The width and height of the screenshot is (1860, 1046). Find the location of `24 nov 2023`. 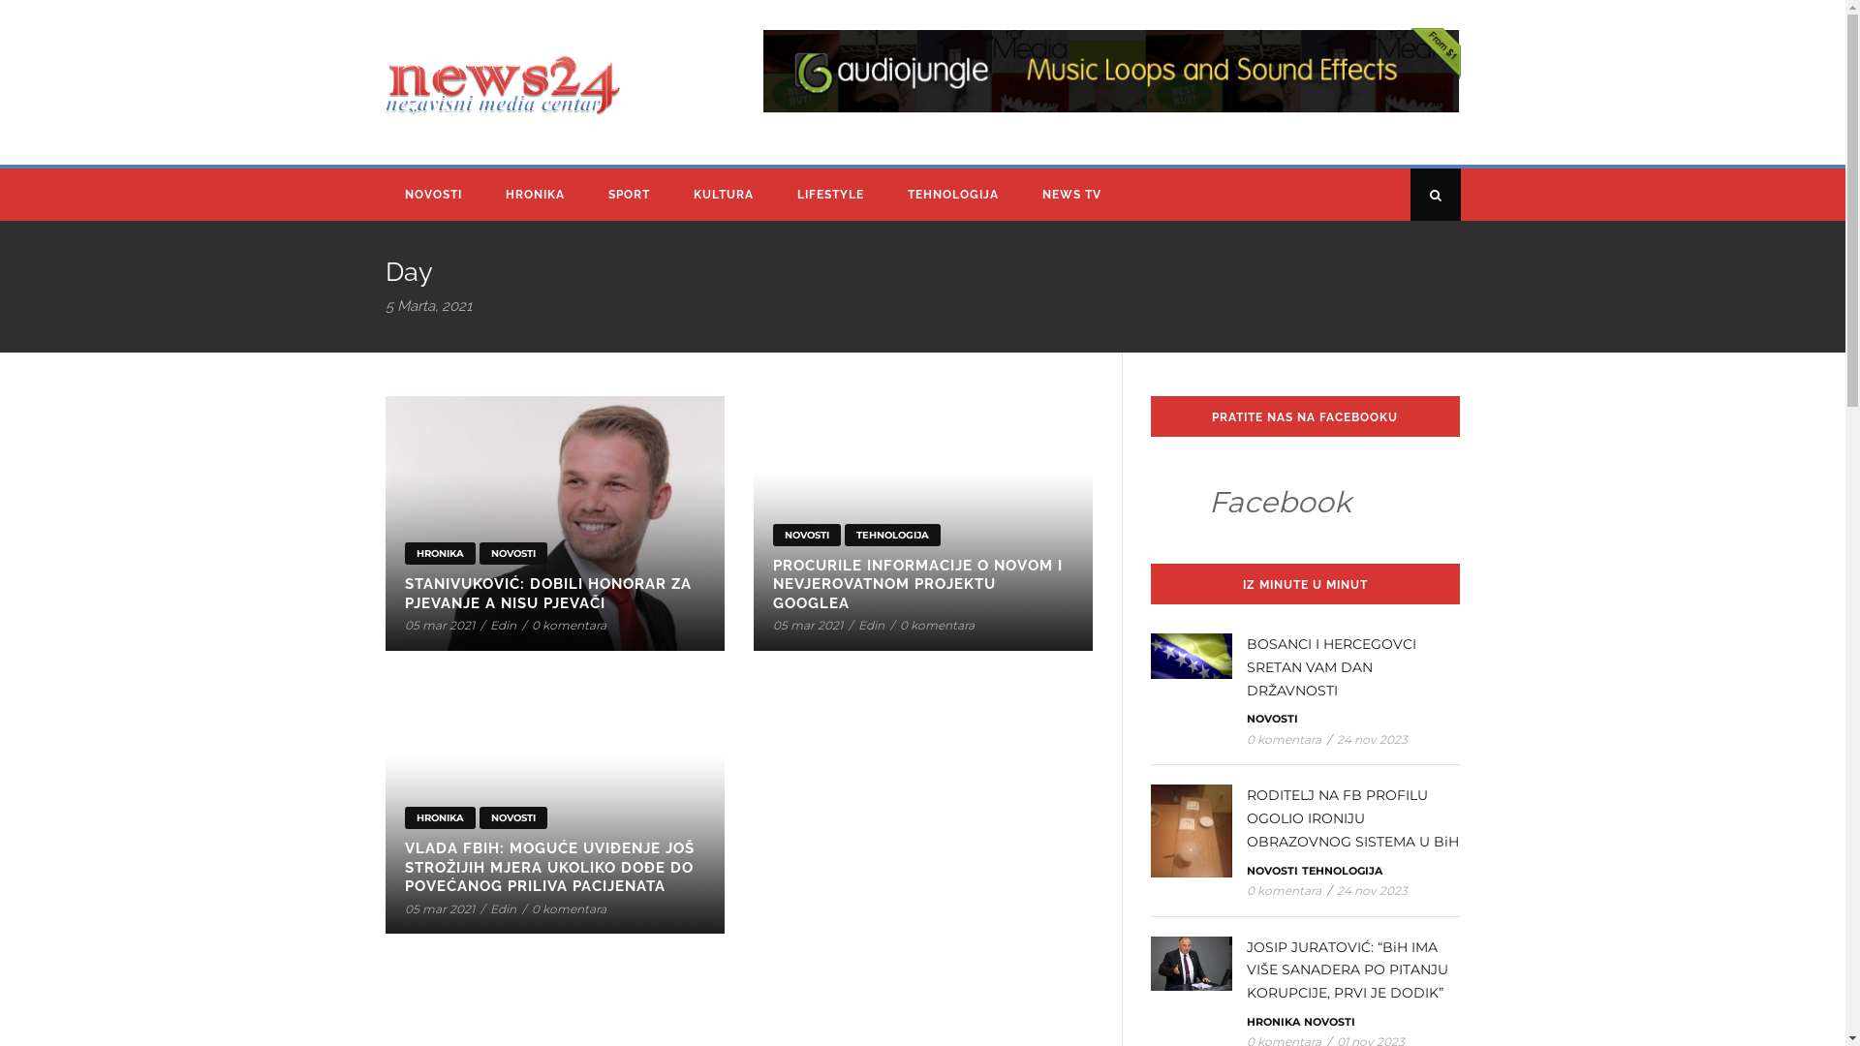

24 nov 2023 is located at coordinates (1372, 740).